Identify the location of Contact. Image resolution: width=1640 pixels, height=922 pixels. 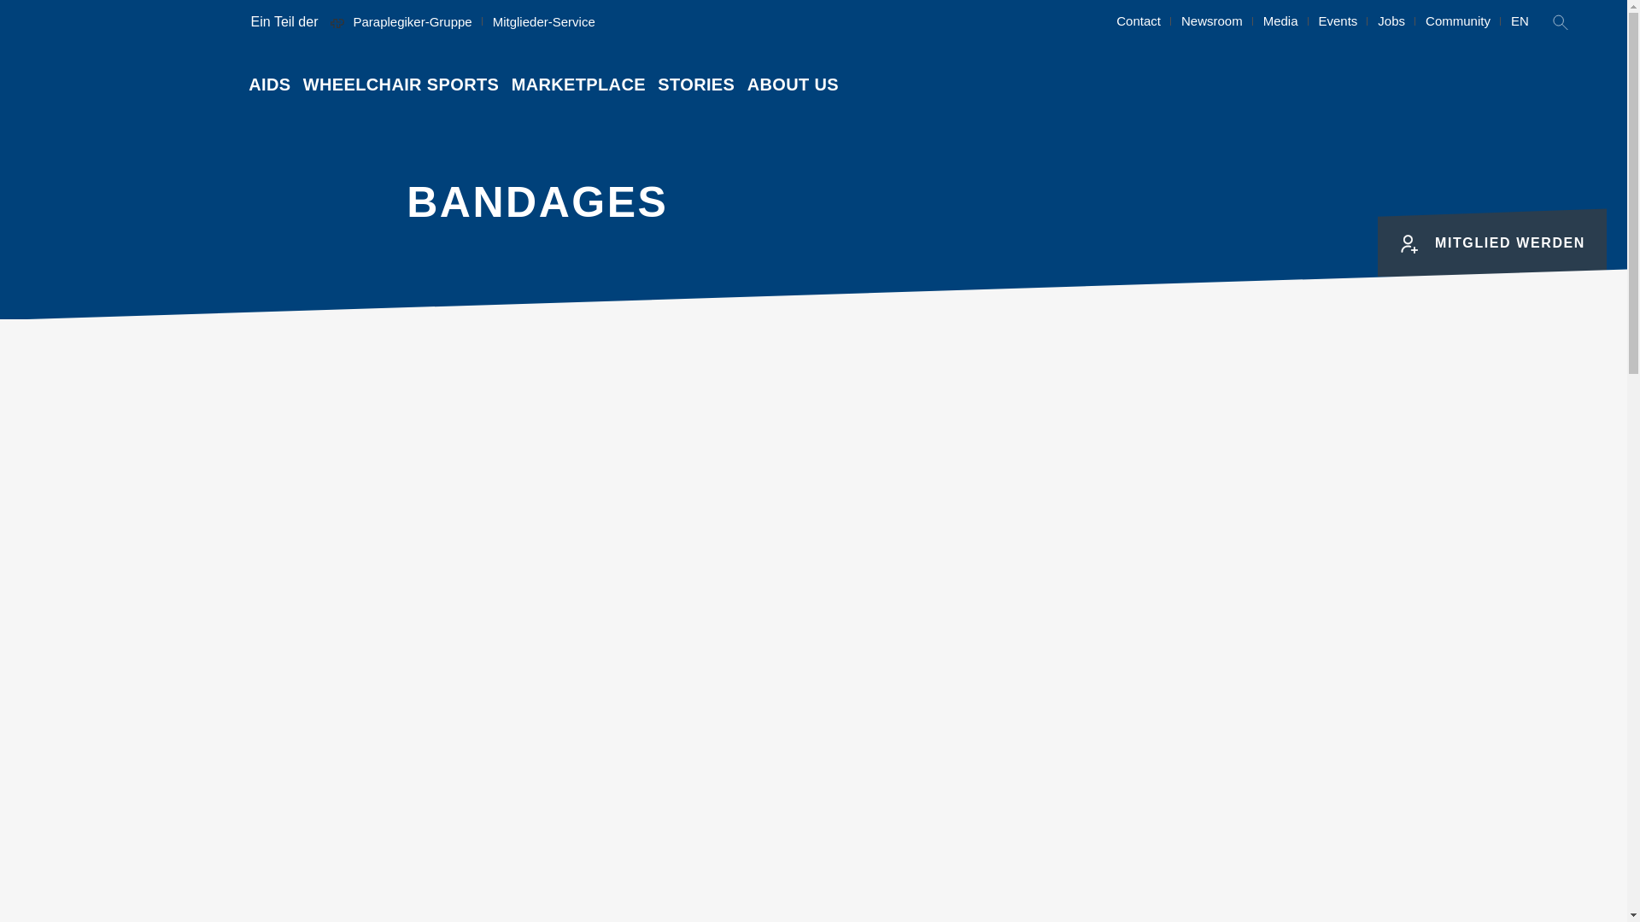
(1138, 20).